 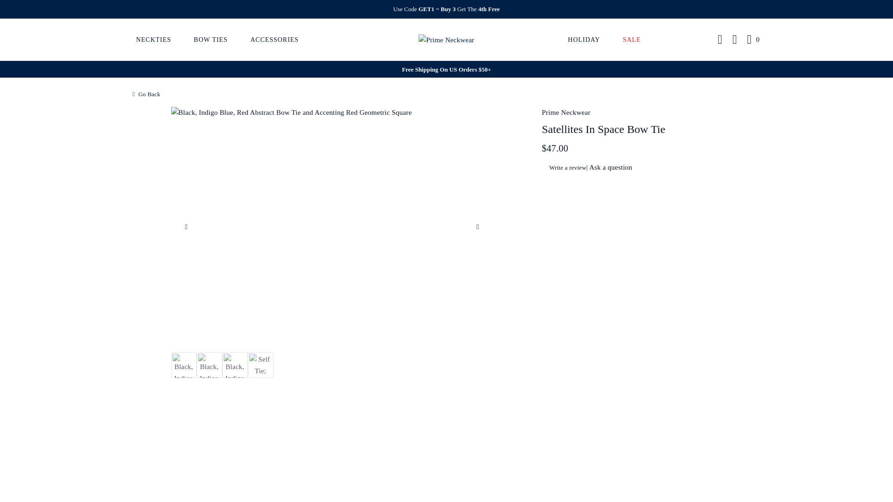 What do you see at coordinates (584, 39) in the screenshot?
I see `Holiday` at bounding box center [584, 39].